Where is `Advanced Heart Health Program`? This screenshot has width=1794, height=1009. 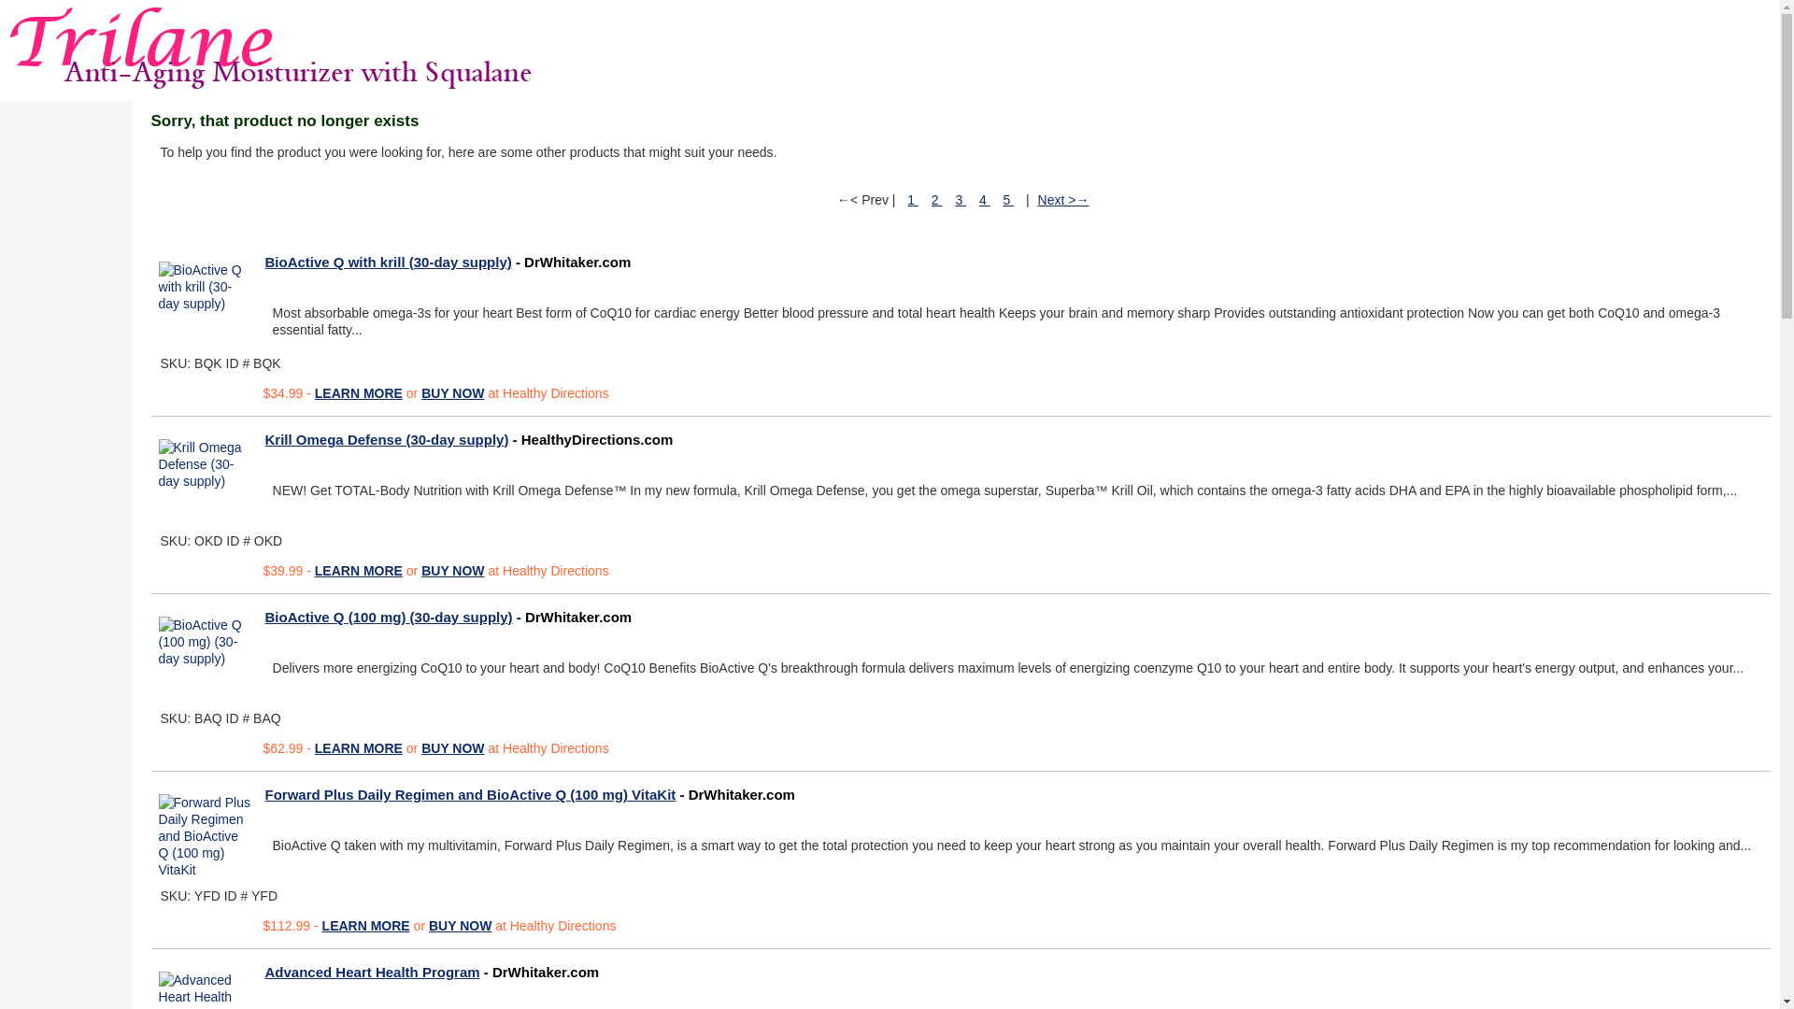 Advanced Heart Health Program is located at coordinates (206, 987).